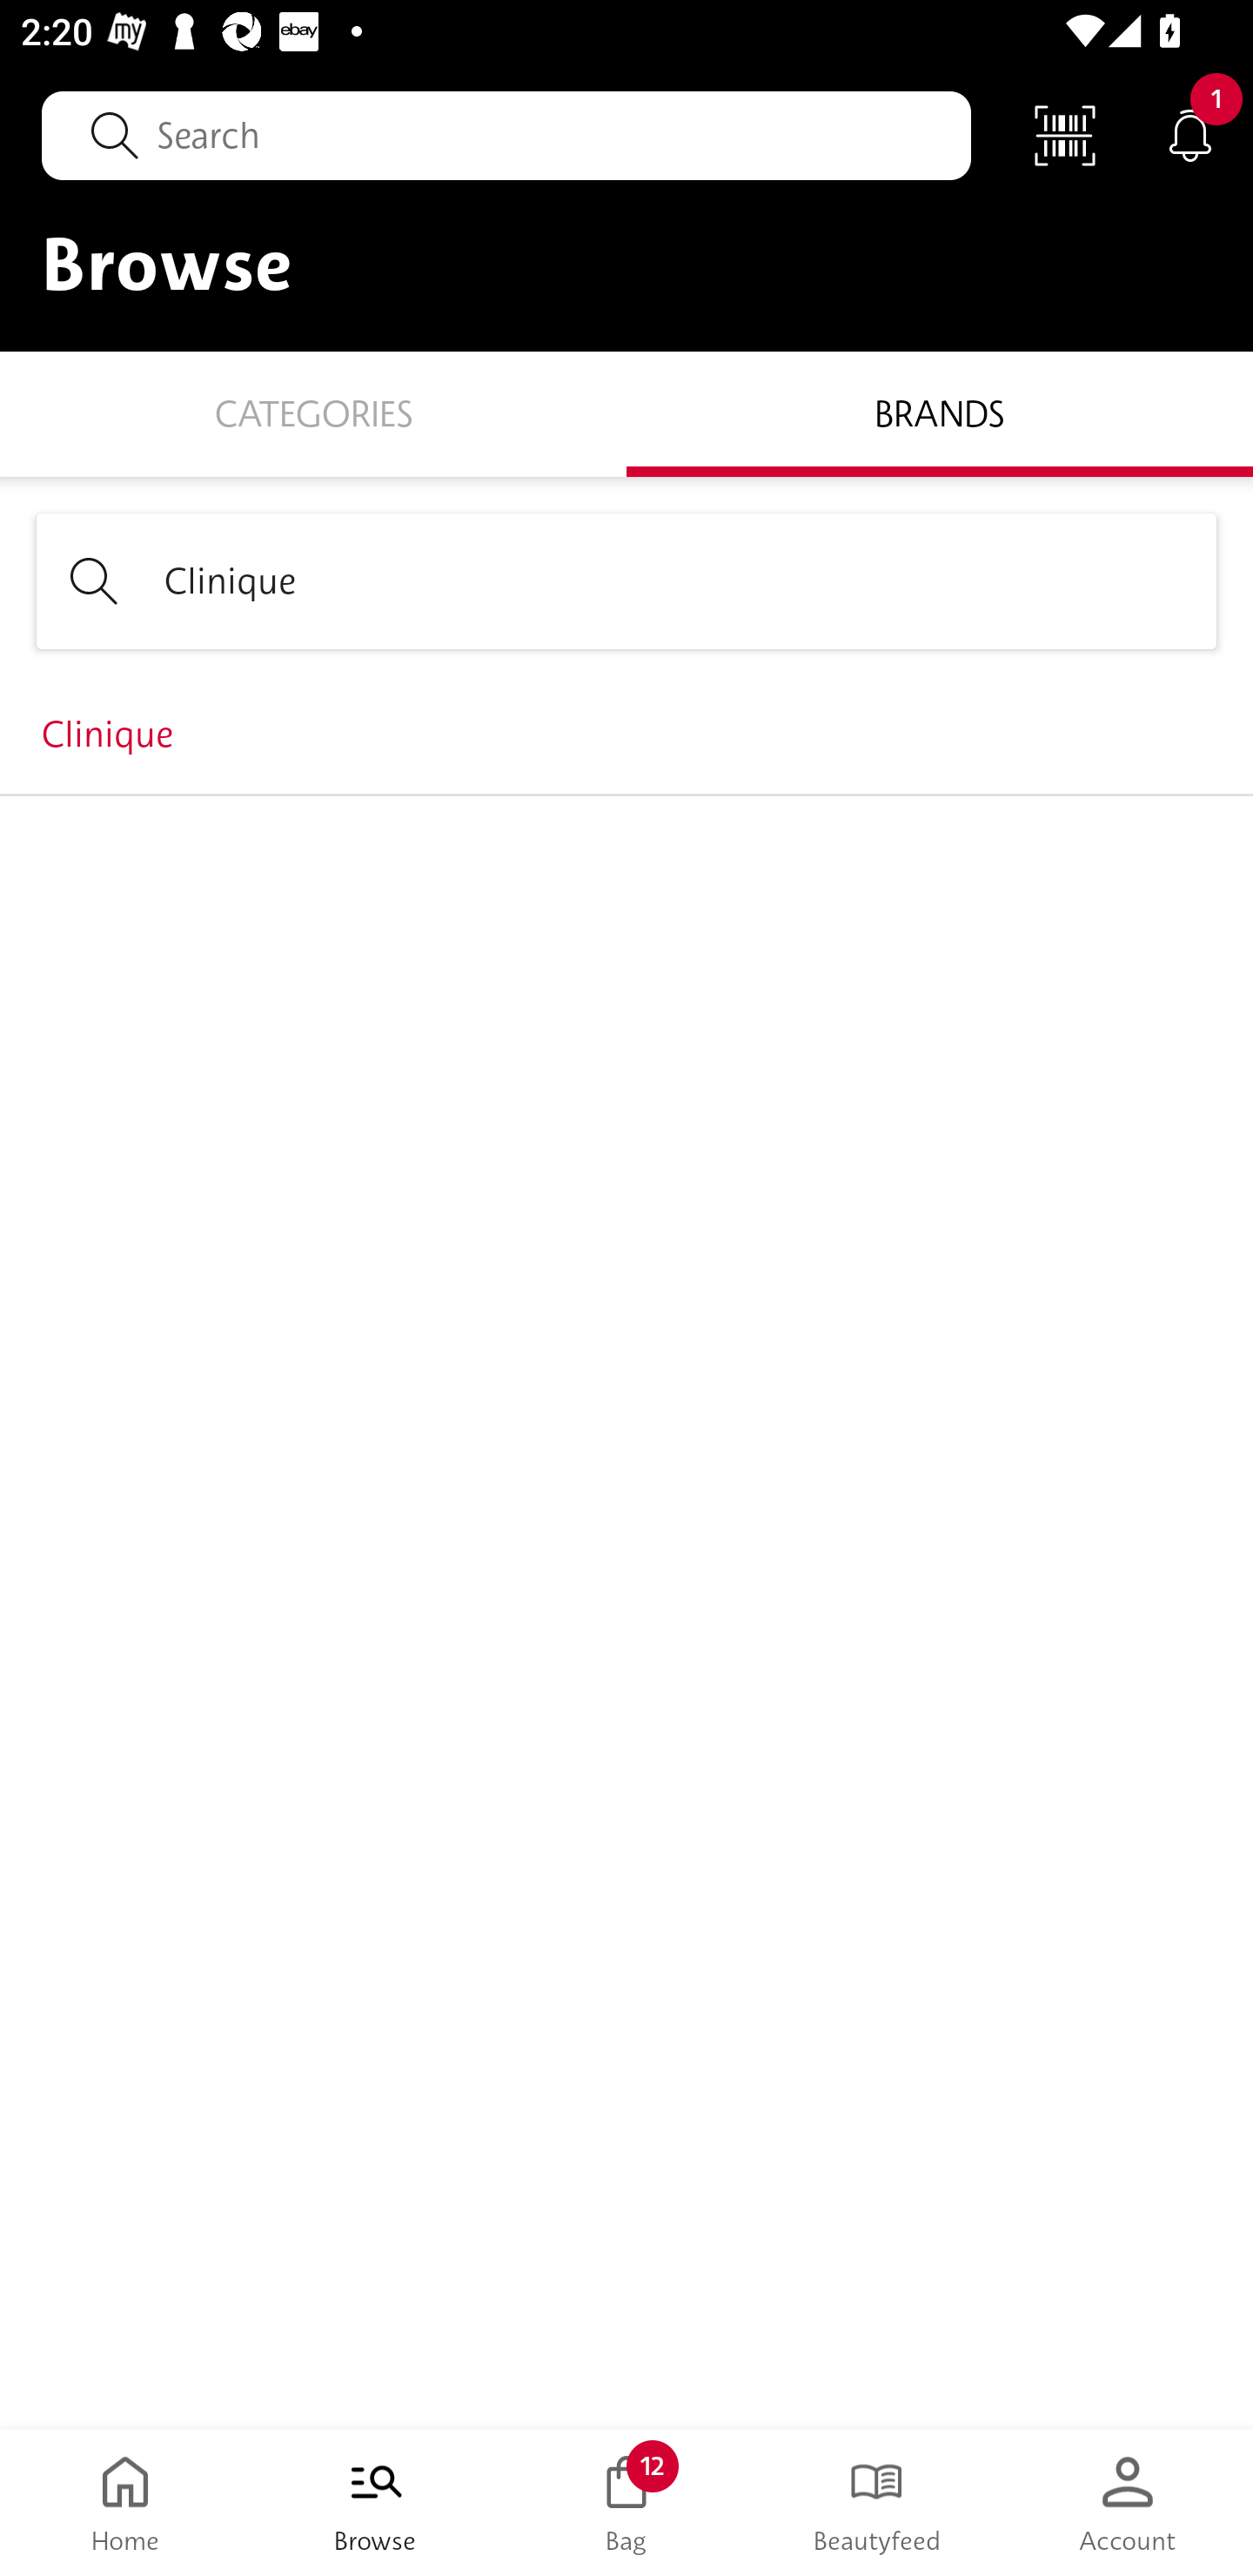  What do you see at coordinates (125, 2503) in the screenshot?
I see `Home` at bounding box center [125, 2503].